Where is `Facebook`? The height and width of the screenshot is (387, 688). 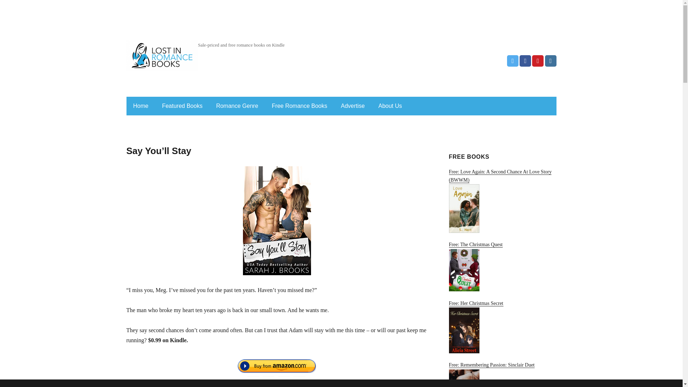 Facebook is located at coordinates (525, 61).